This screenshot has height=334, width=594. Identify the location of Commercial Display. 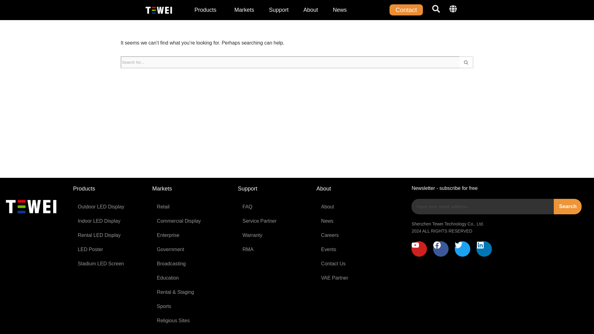
(192, 221).